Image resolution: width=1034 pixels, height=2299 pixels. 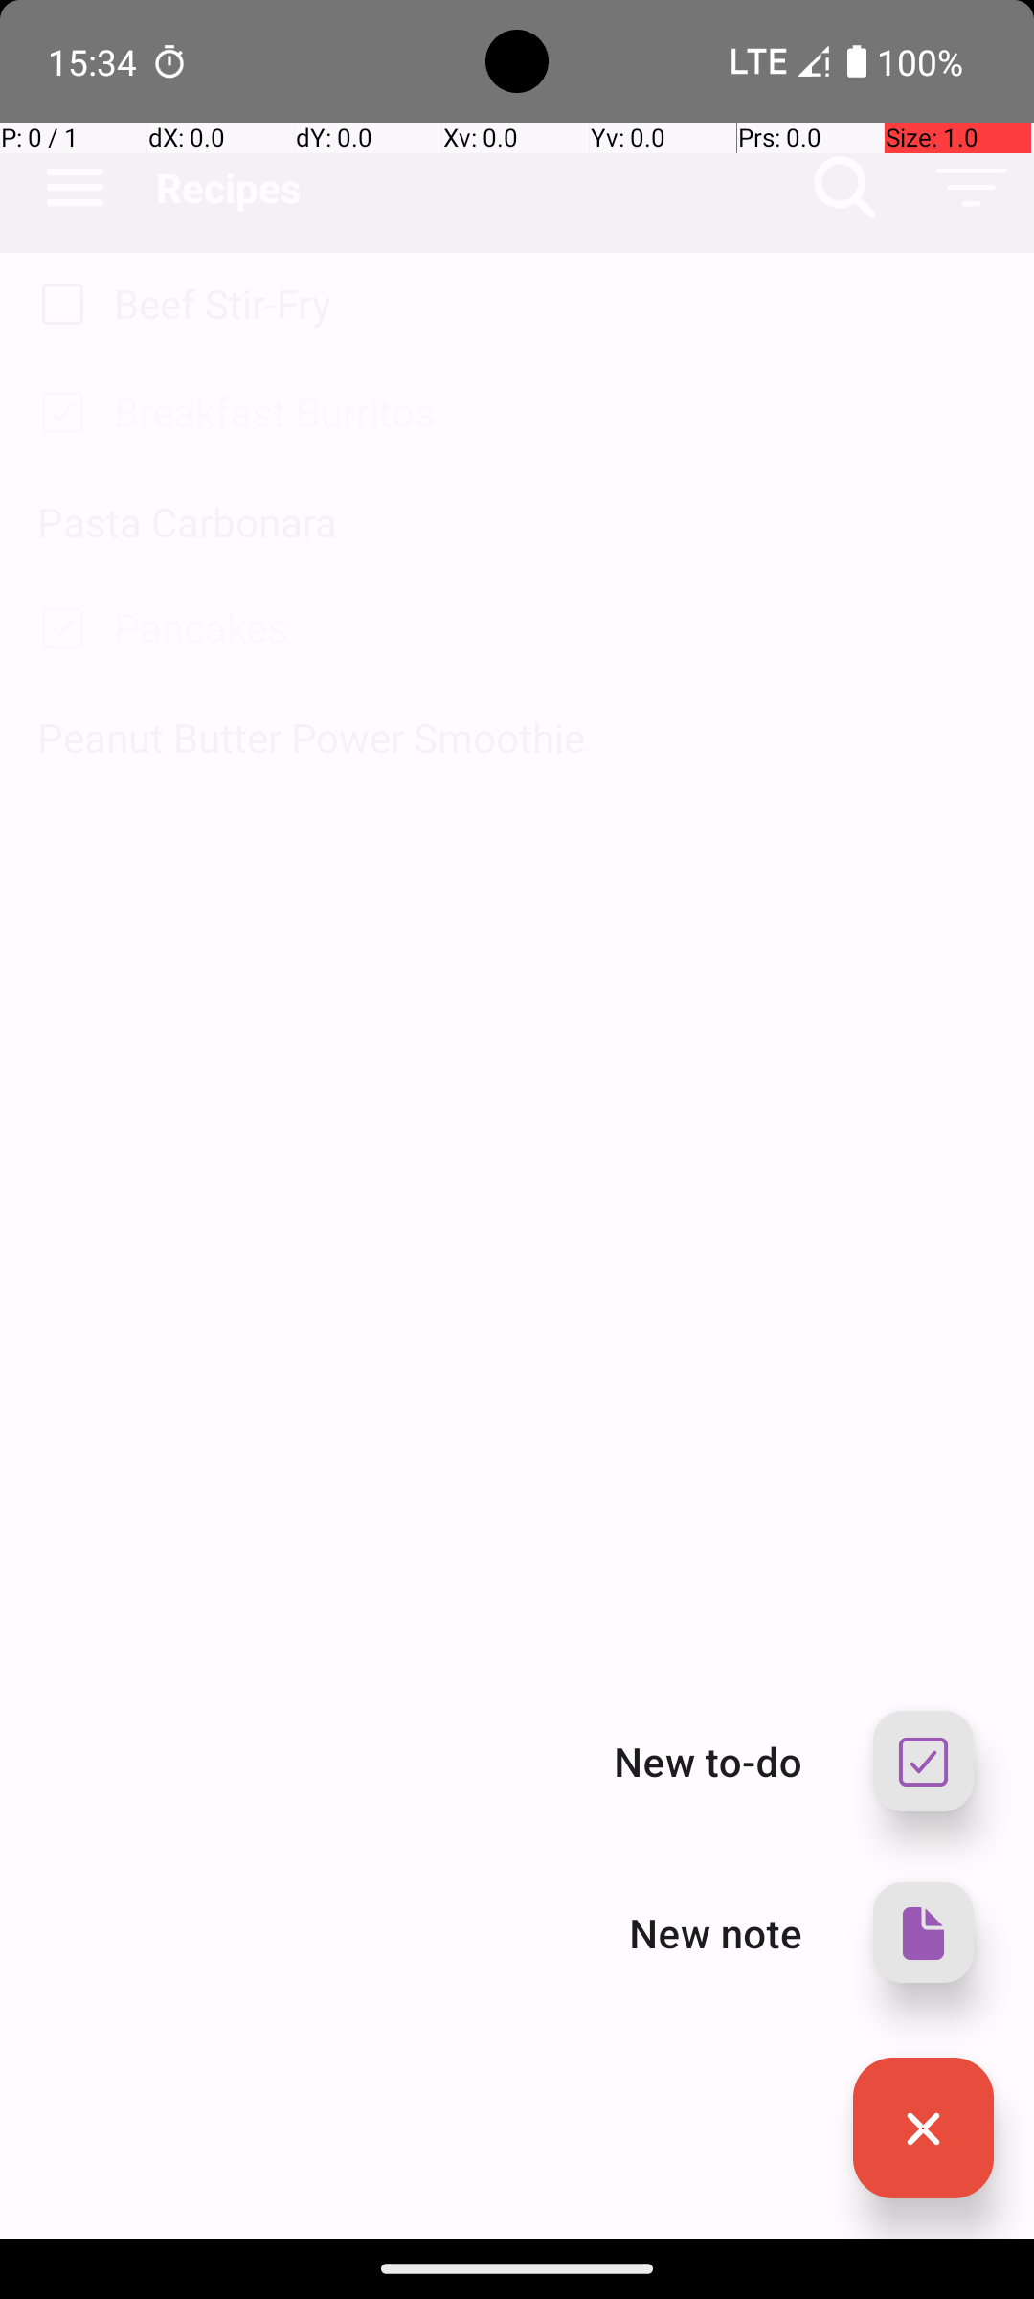 I want to click on , so click(x=923, y=2128).